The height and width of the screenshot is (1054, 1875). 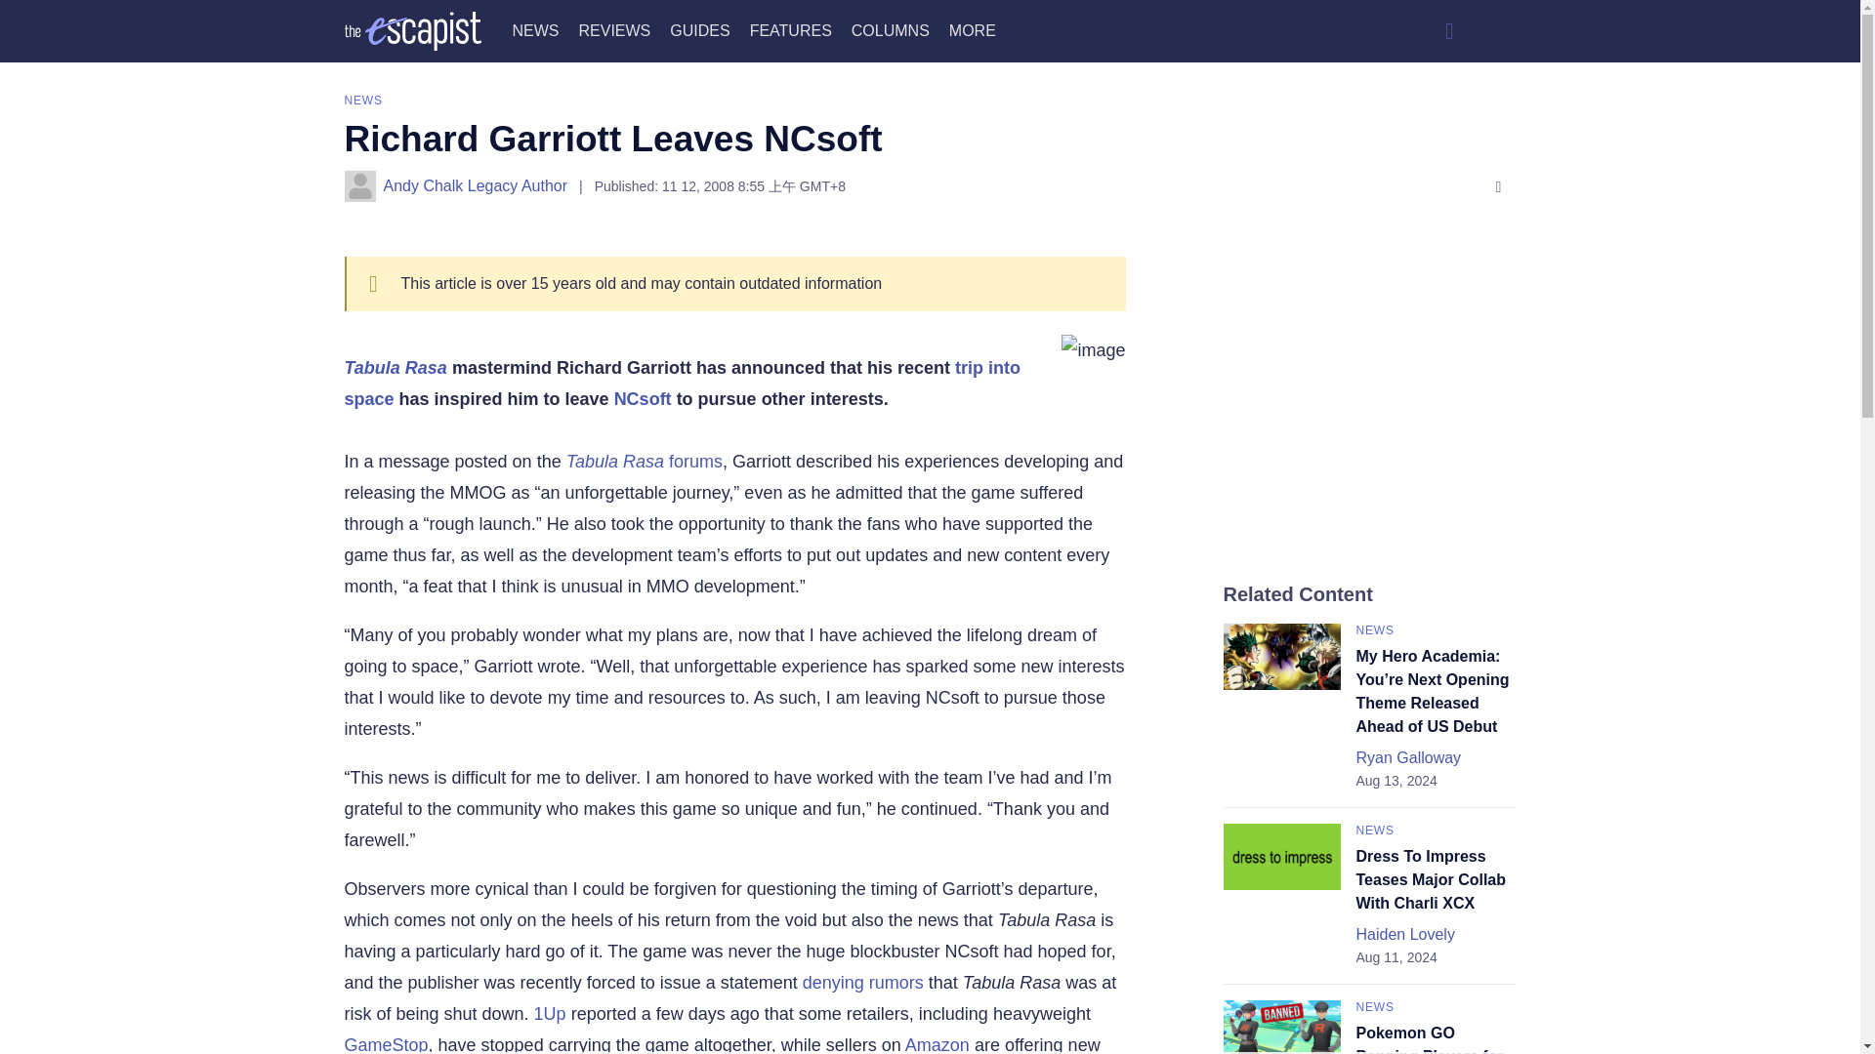 I want to click on GUIDES, so click(x=699, y=29).